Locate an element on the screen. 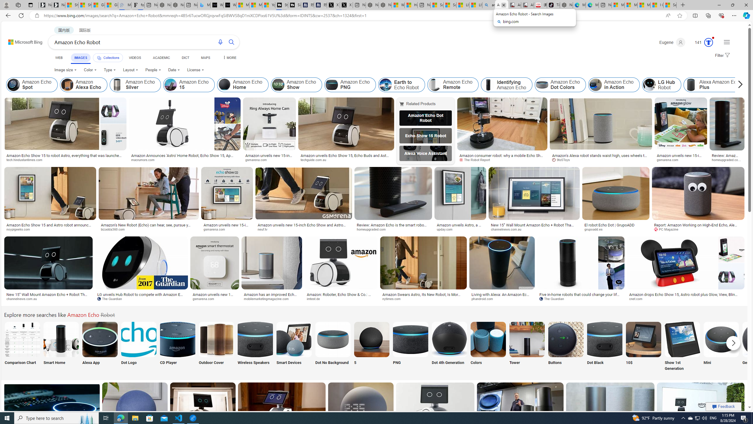  mobilemarketingmagazine.com is located at coordinates (272, 299).